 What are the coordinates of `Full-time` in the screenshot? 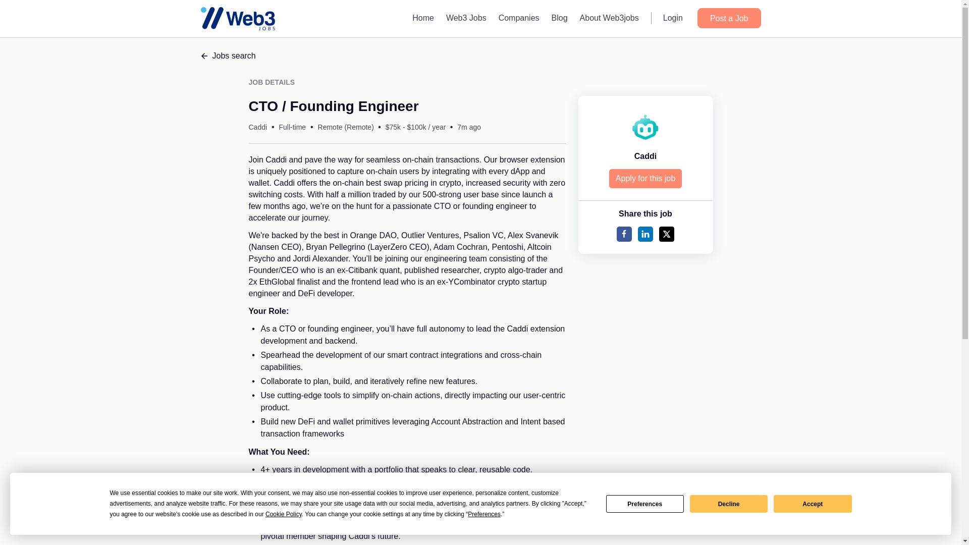 It's located at (292, 127).